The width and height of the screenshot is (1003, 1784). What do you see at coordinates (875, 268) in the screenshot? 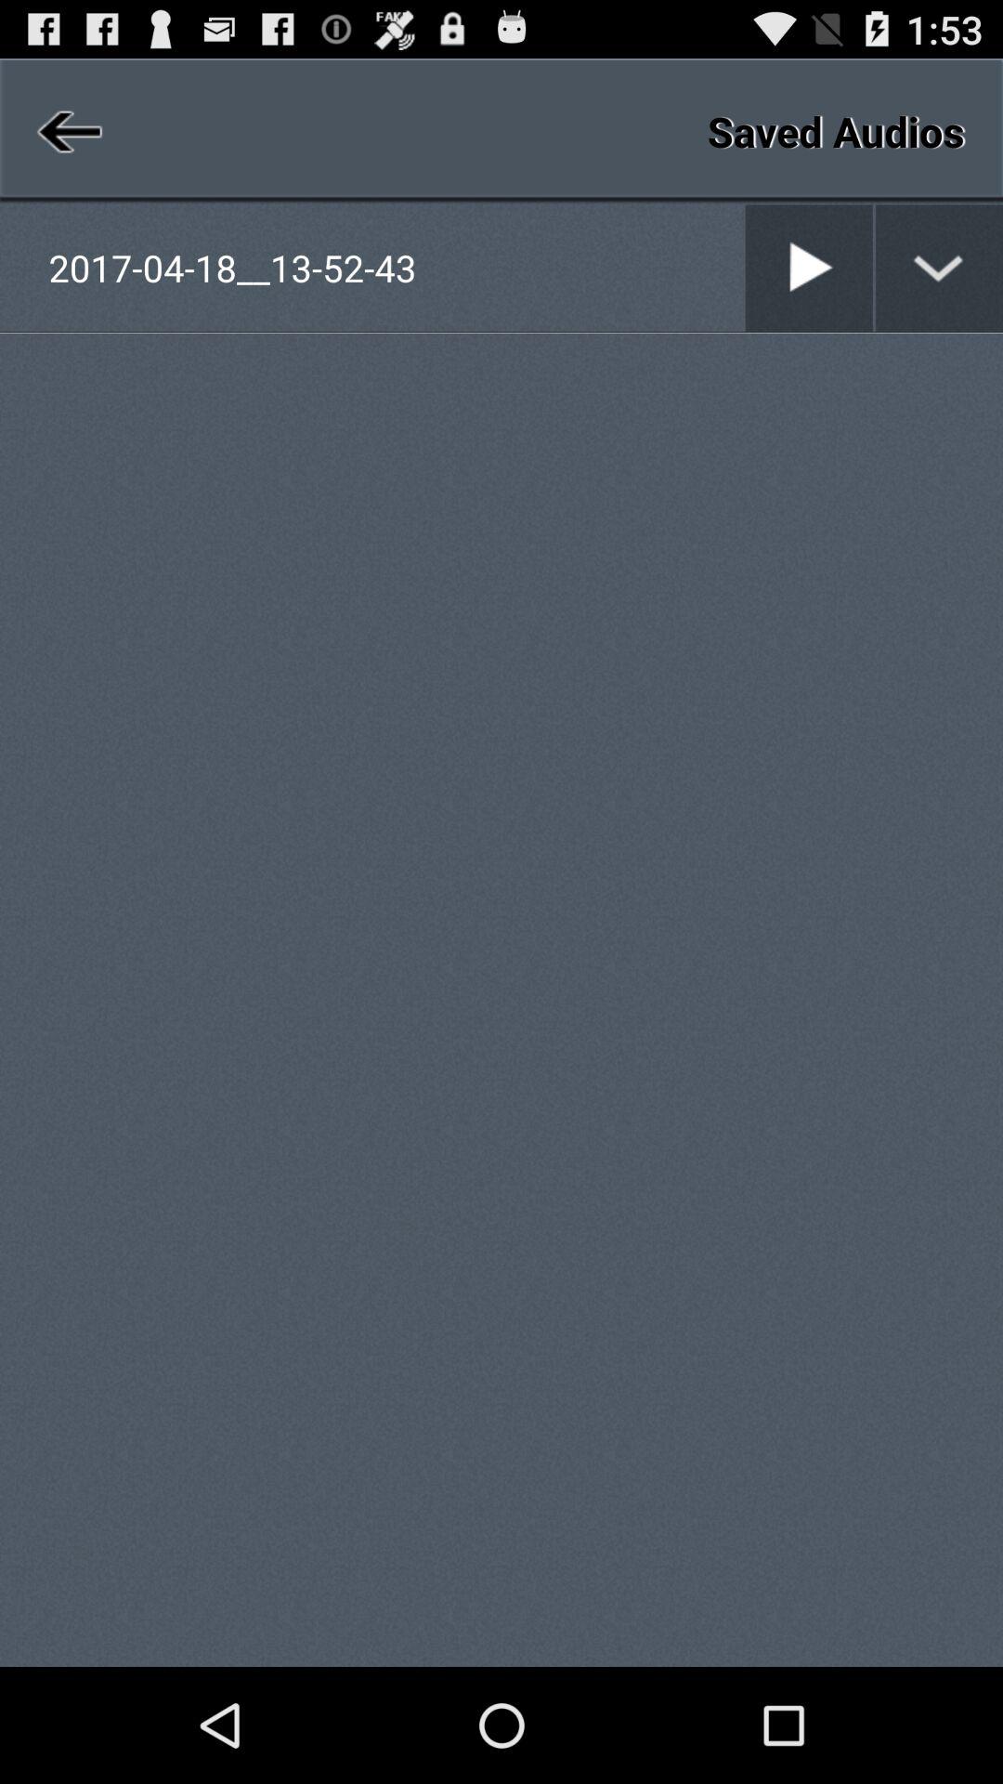
I see `turn on item below saved audios` at bounding box center [875, 268].